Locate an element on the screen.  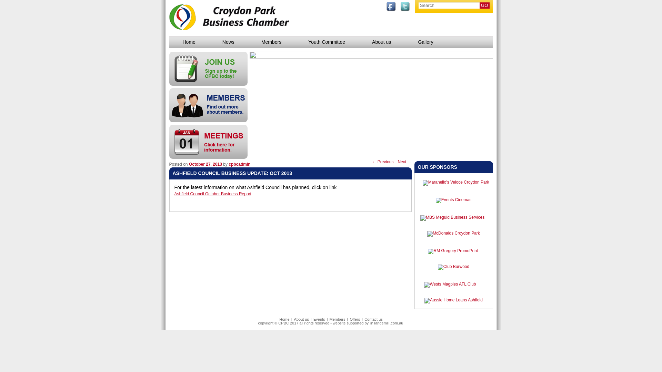
Members is located at coordinates (271, 42).